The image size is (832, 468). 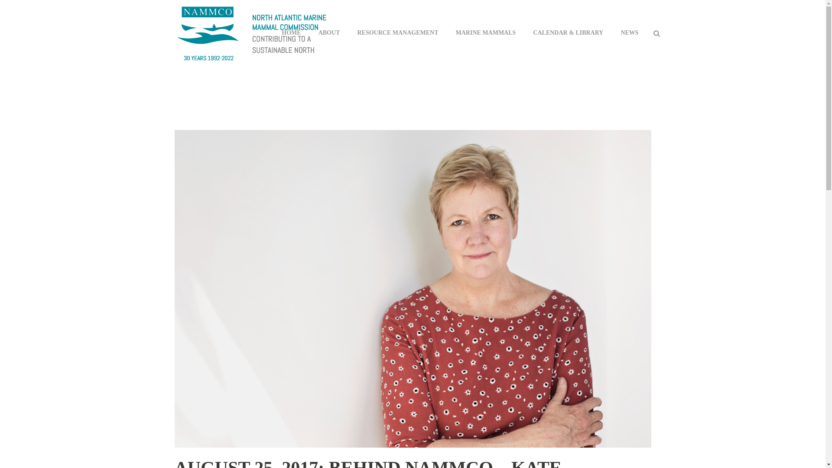 What do you see at coordinates (486, 32) in the screenshot?
I see `MARINE MAMMALS` at bounding box center [486, 32].